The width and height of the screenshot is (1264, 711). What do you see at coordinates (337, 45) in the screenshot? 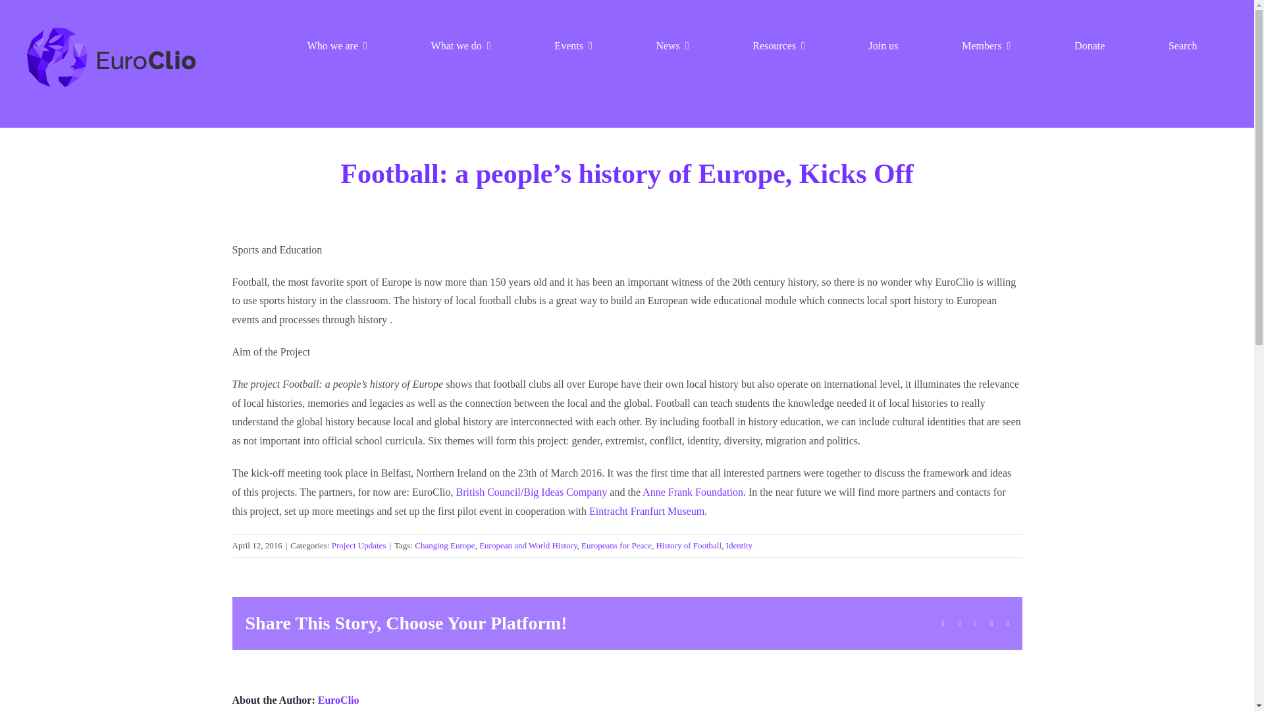
I see `Who we are` at bounding box center [337, 45].